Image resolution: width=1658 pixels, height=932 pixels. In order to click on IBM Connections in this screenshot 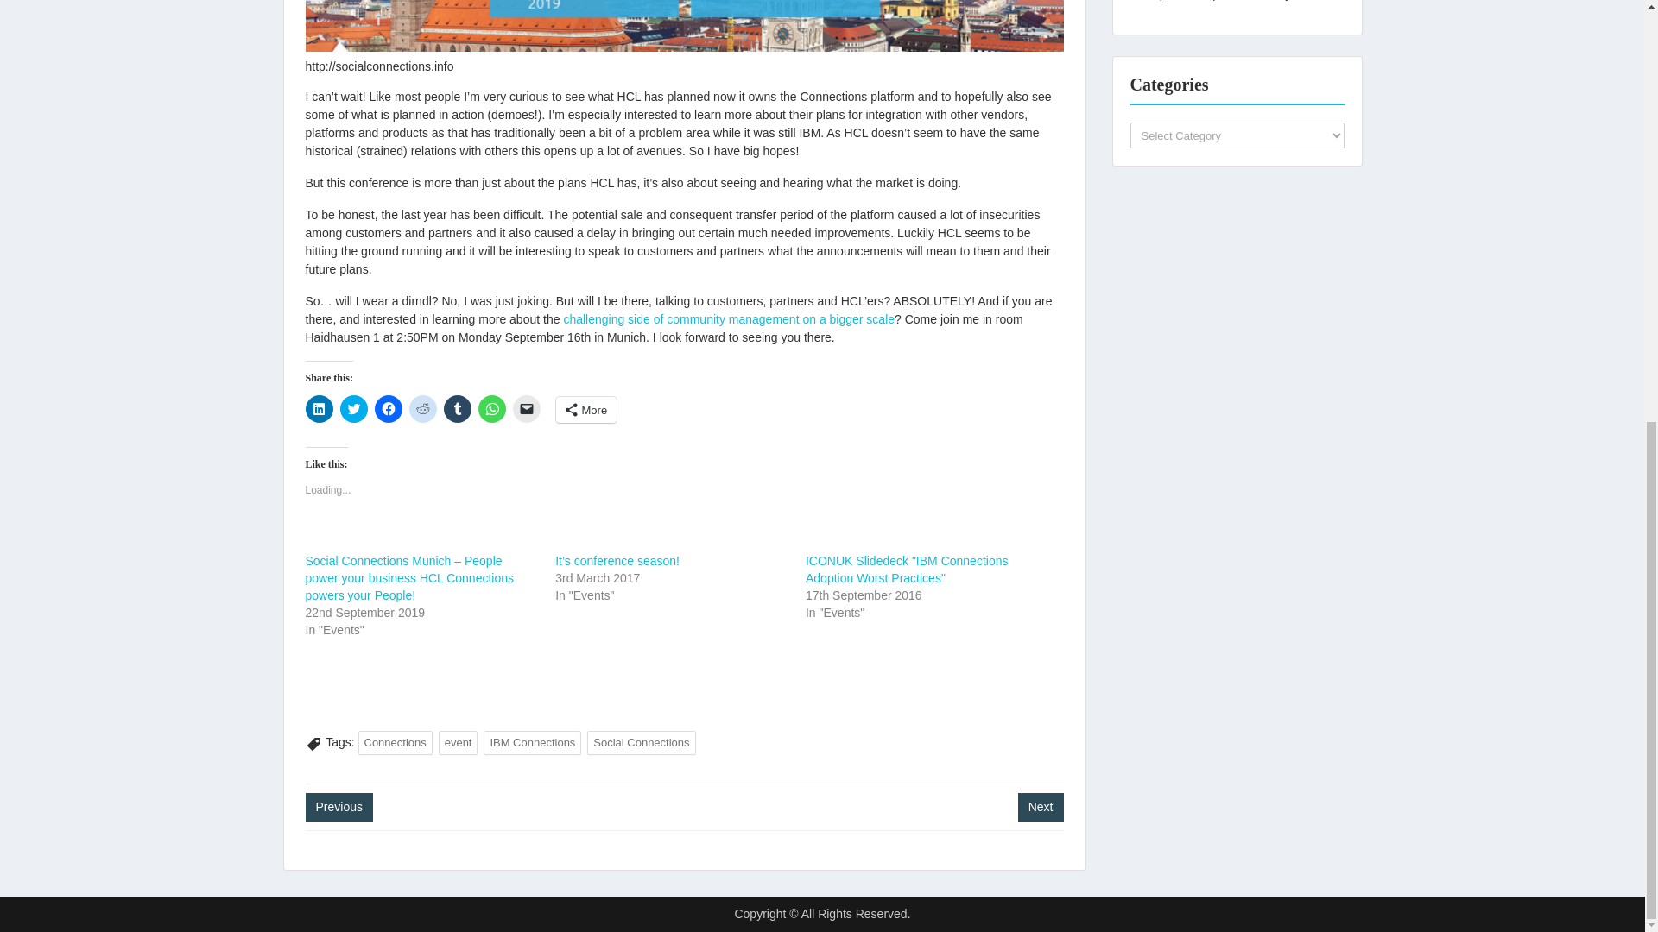, I will do `click(532, 742)`.